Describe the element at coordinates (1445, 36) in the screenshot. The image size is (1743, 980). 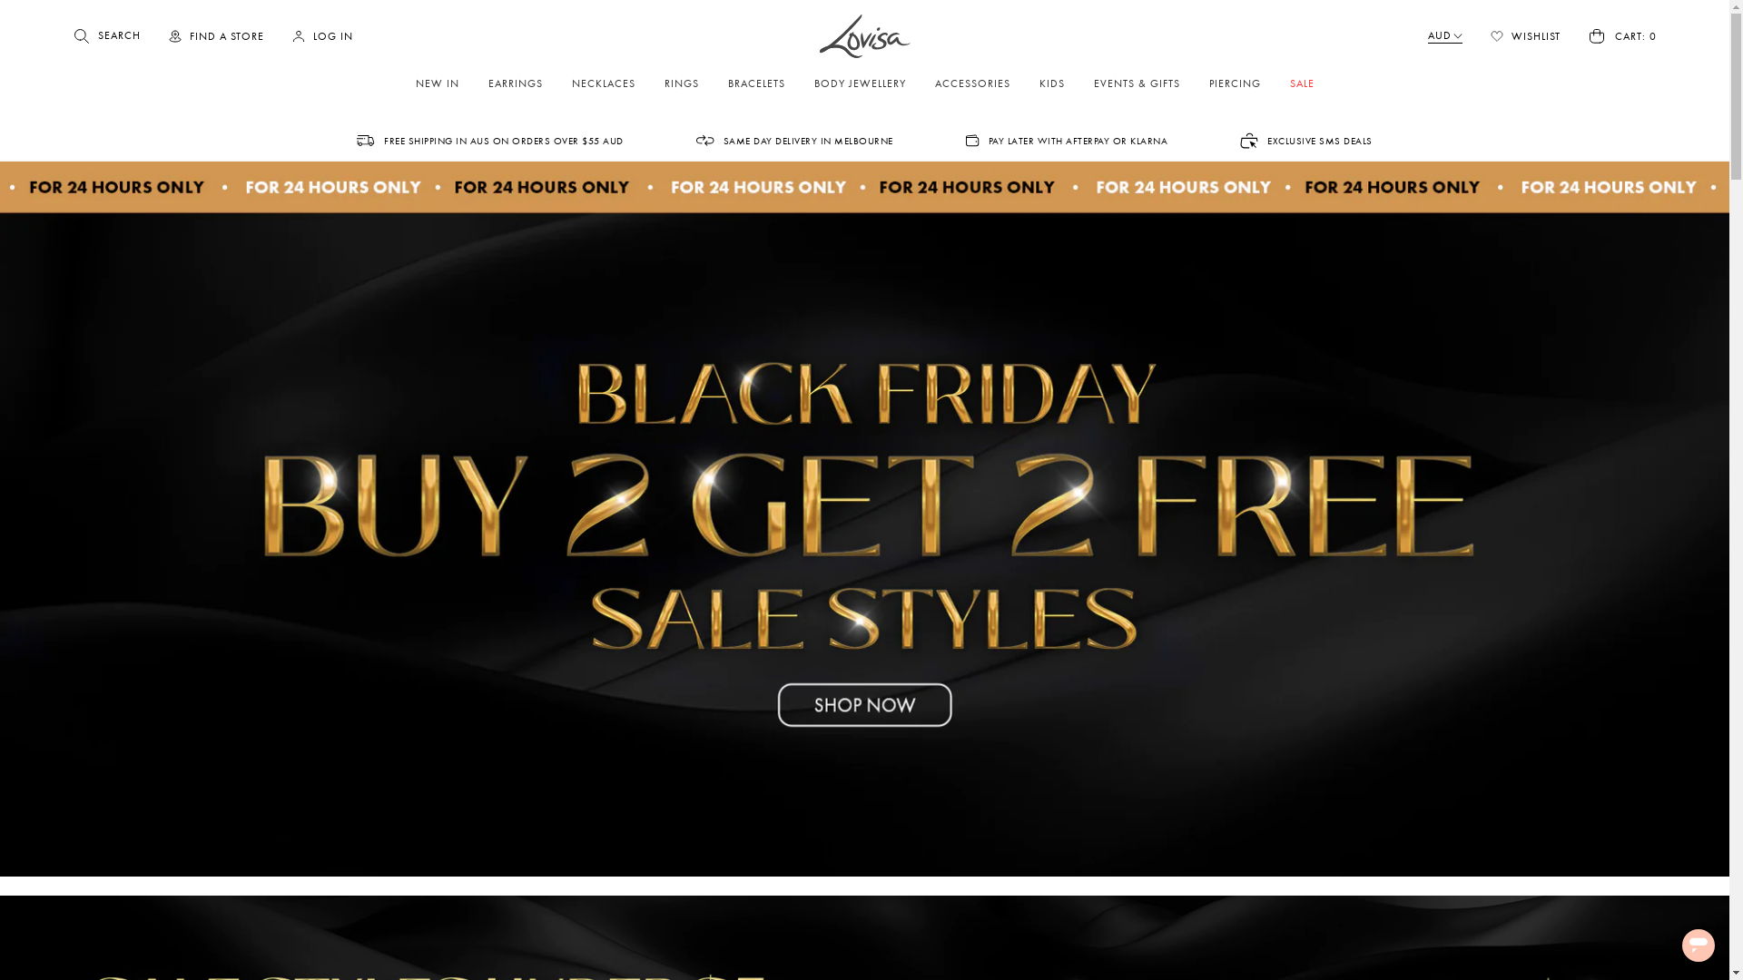
I see `AUD` at that location.